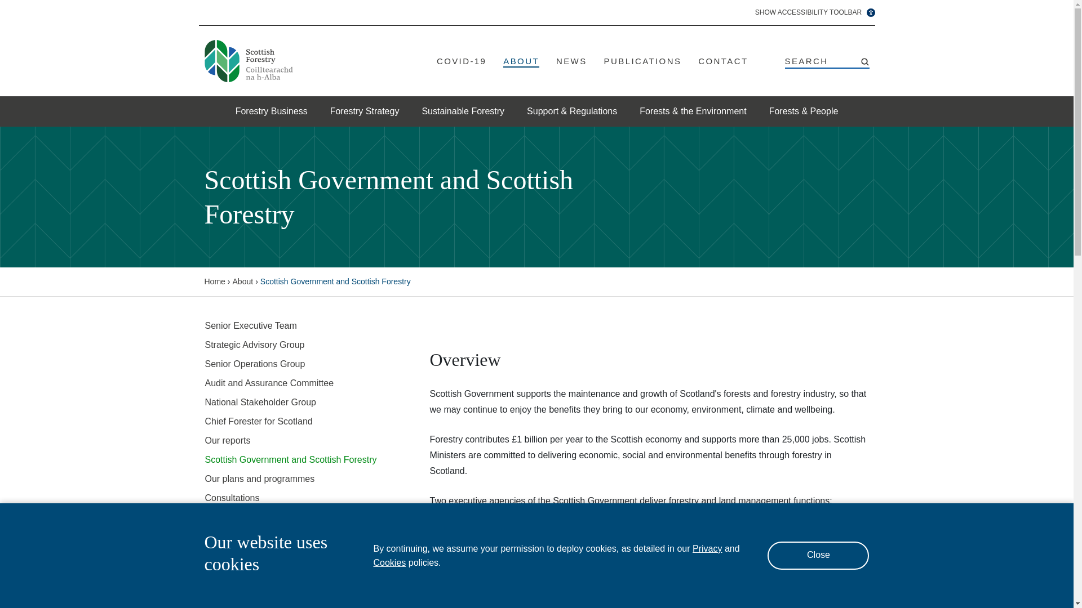 The height and width of the screenshot is (608, 1082). What do you see at coordinates (291, 517) in the screenshot?
I see `Guide to Information` at bounding box center [291, 517].